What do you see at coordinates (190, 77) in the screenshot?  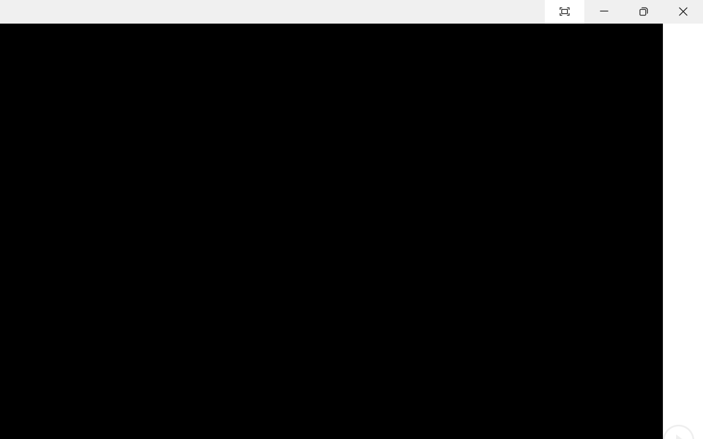 I see `Align` at bounding box center [190, 77].